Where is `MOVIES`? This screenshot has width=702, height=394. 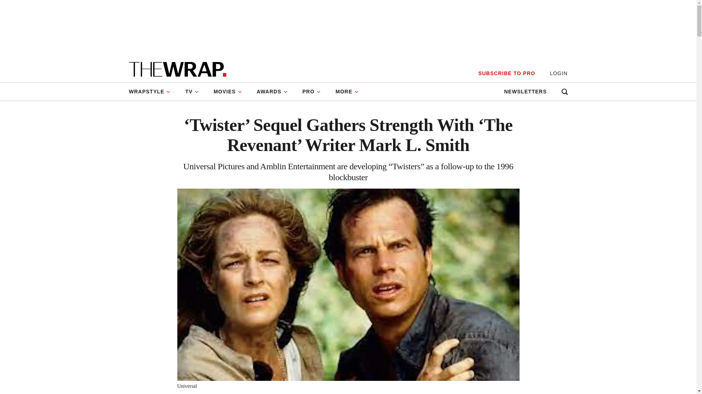 MOVIES is located at coordinates (227, 92).